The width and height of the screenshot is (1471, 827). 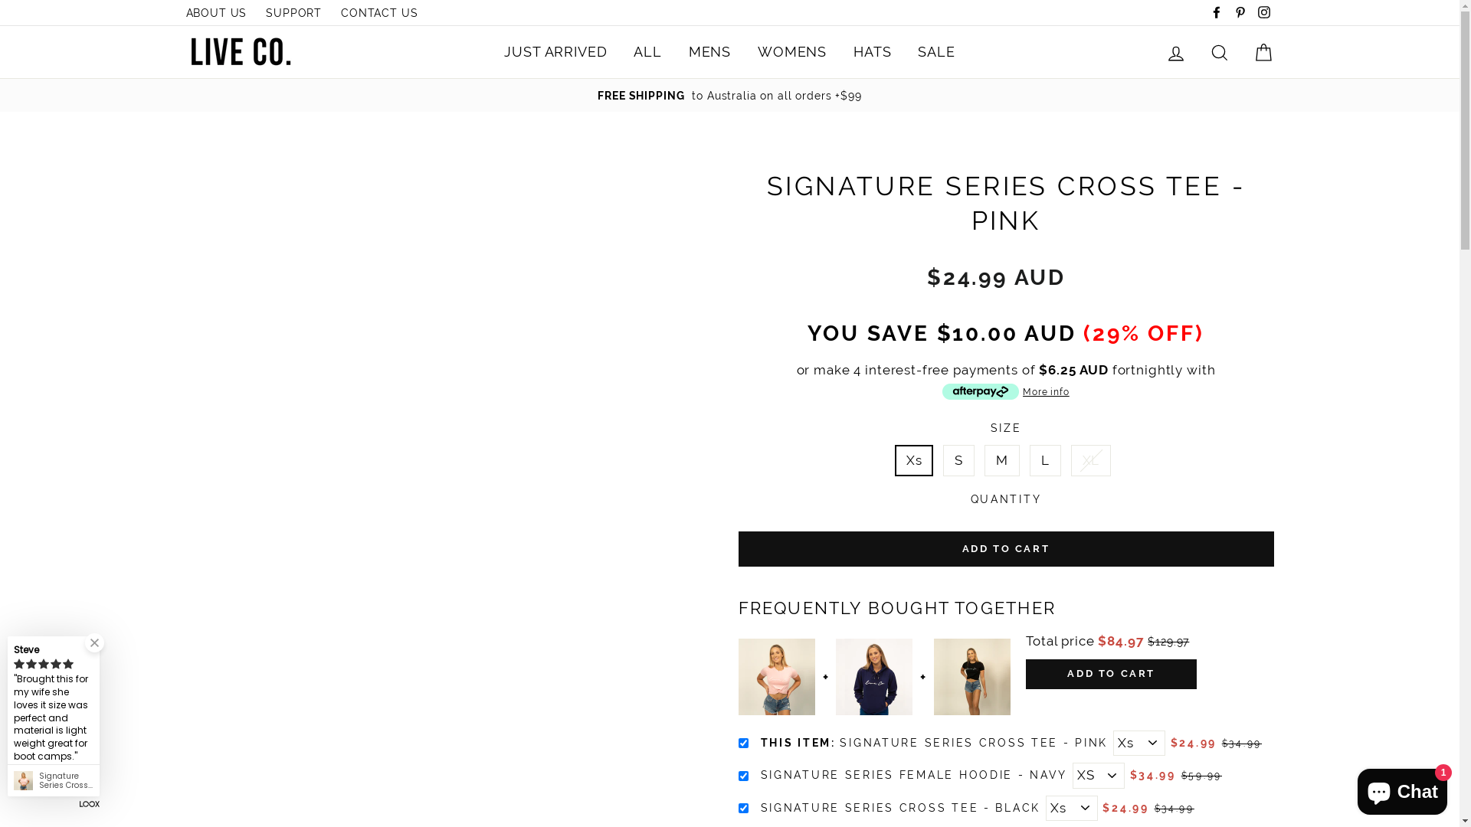 What do you see at coordinates (1263, 12) in the screenshot?
I see `Instagram` at bounding box center [1263, 12].